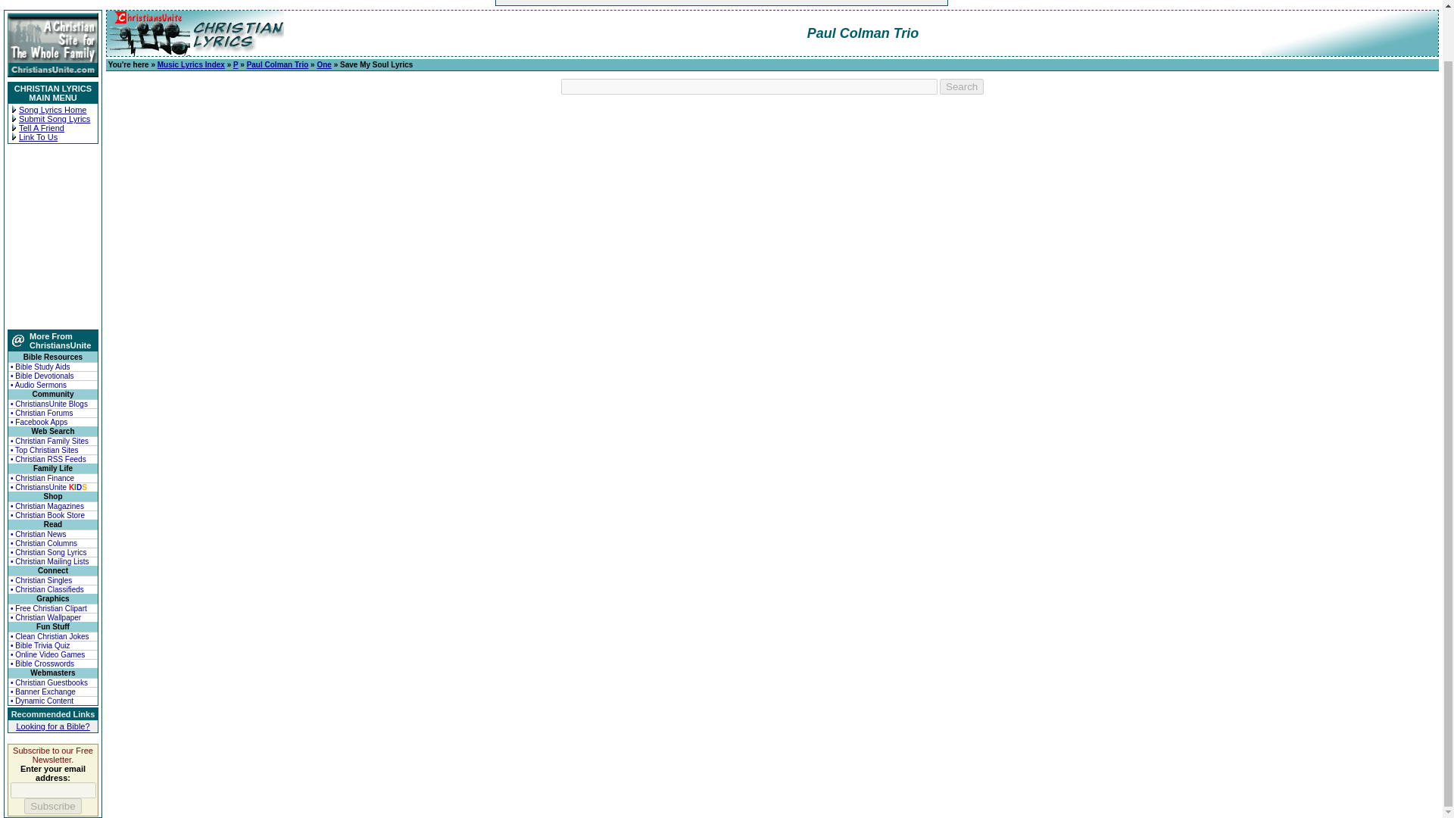 This screenshot has width=1454, height=818. Describe the element at coordinates (51, 110) in the screenshot. I see `Song Lyrics Home` at that location.